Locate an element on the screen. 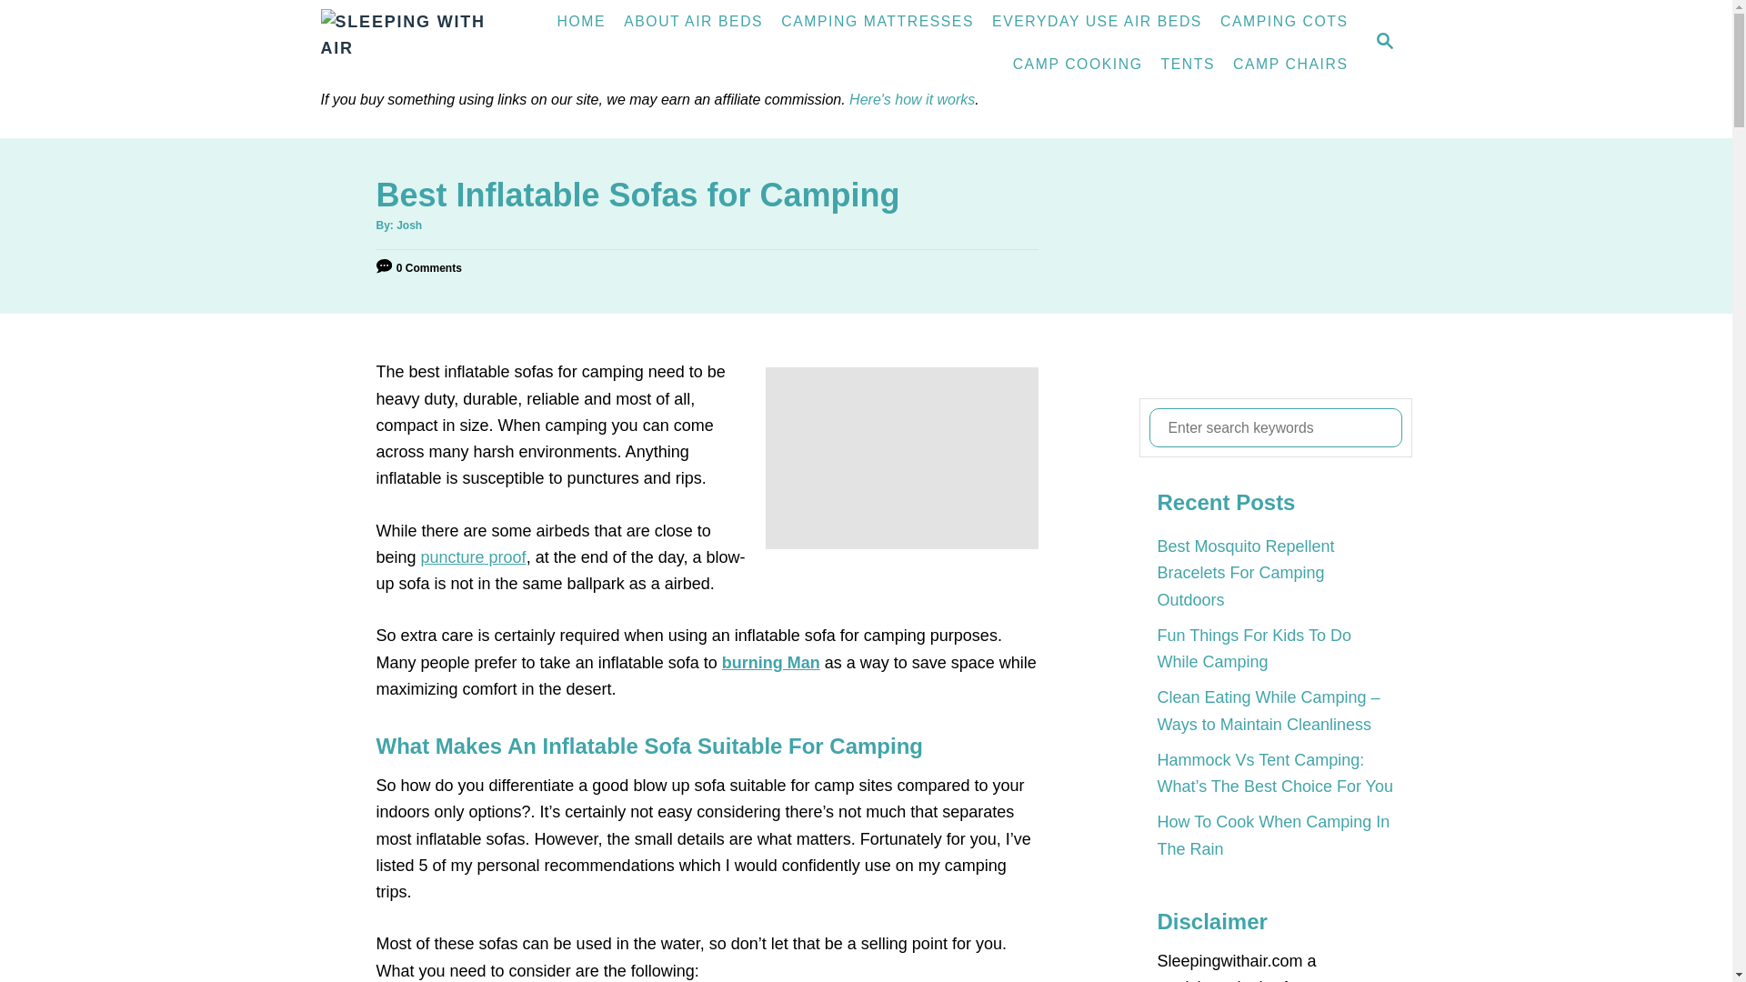 This screenshot has height=982, width=1746. Sleeping With Air is located at coordinates (425, 44).